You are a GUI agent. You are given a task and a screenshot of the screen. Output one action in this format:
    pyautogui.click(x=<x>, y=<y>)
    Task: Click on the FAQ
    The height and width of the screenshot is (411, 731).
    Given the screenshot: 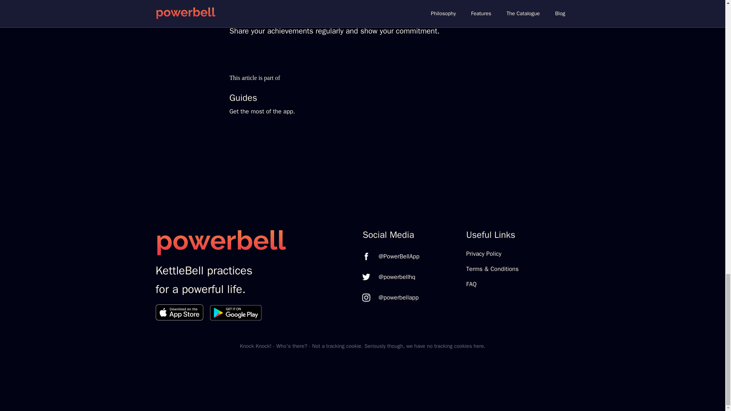 What is the action you would take?
    pyautogui.click(x=517, y=284)
    